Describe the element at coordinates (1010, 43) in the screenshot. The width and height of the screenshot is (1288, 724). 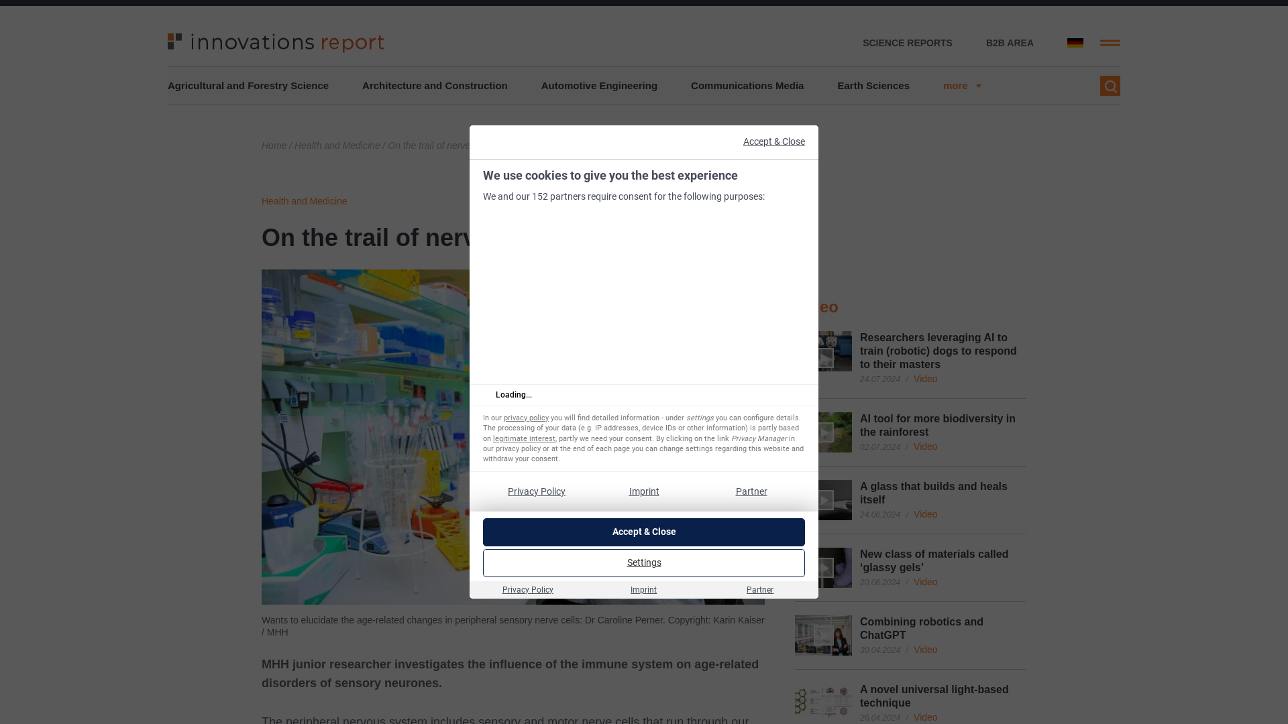
I see `B2B AREA` at that location.